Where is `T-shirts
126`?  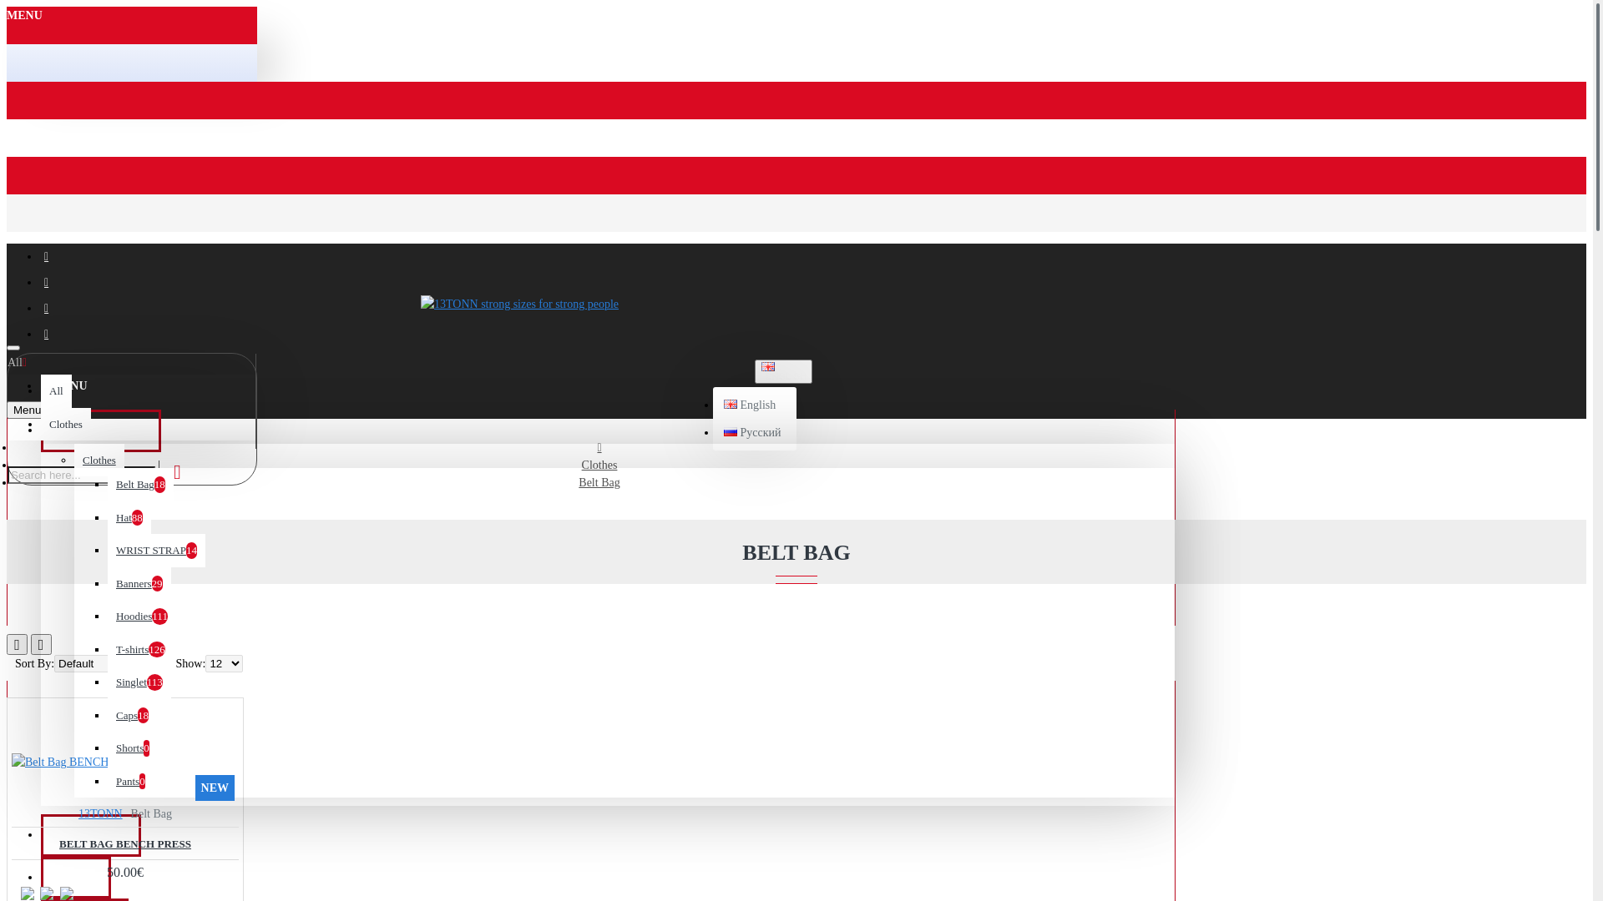 T-shirts
126 is located at coordinates (140, 649).